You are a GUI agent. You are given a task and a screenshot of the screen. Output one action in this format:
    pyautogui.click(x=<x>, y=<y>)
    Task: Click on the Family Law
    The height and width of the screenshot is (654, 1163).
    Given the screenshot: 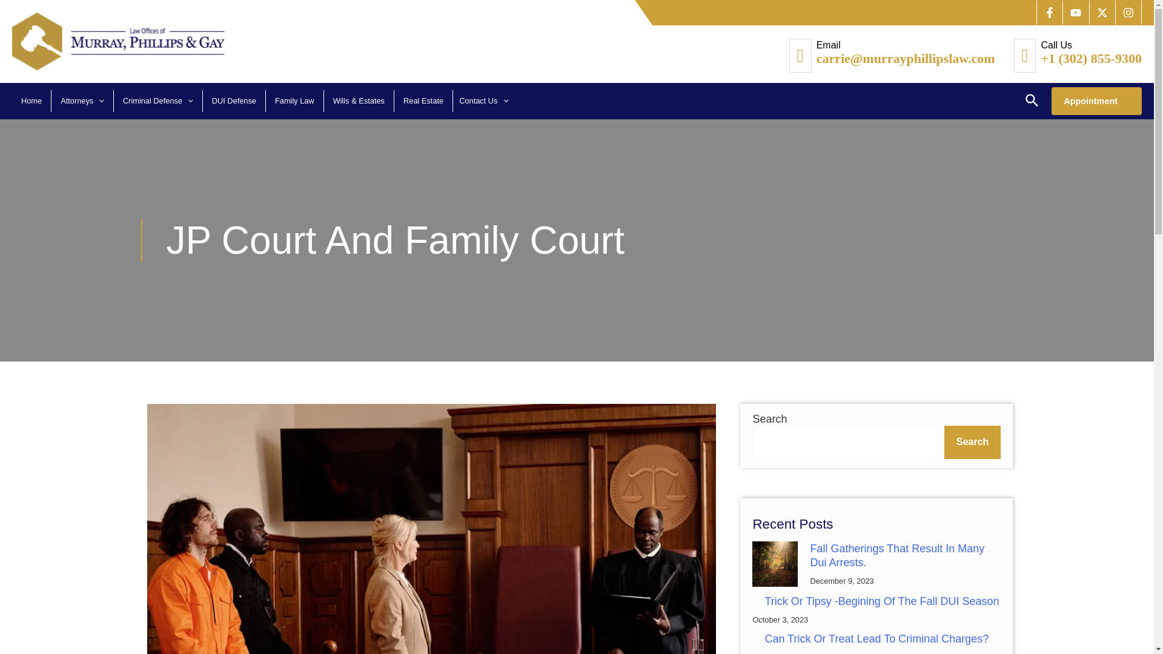 What is the action you would take?
    pyautogui.click(x=294, y=101)
    